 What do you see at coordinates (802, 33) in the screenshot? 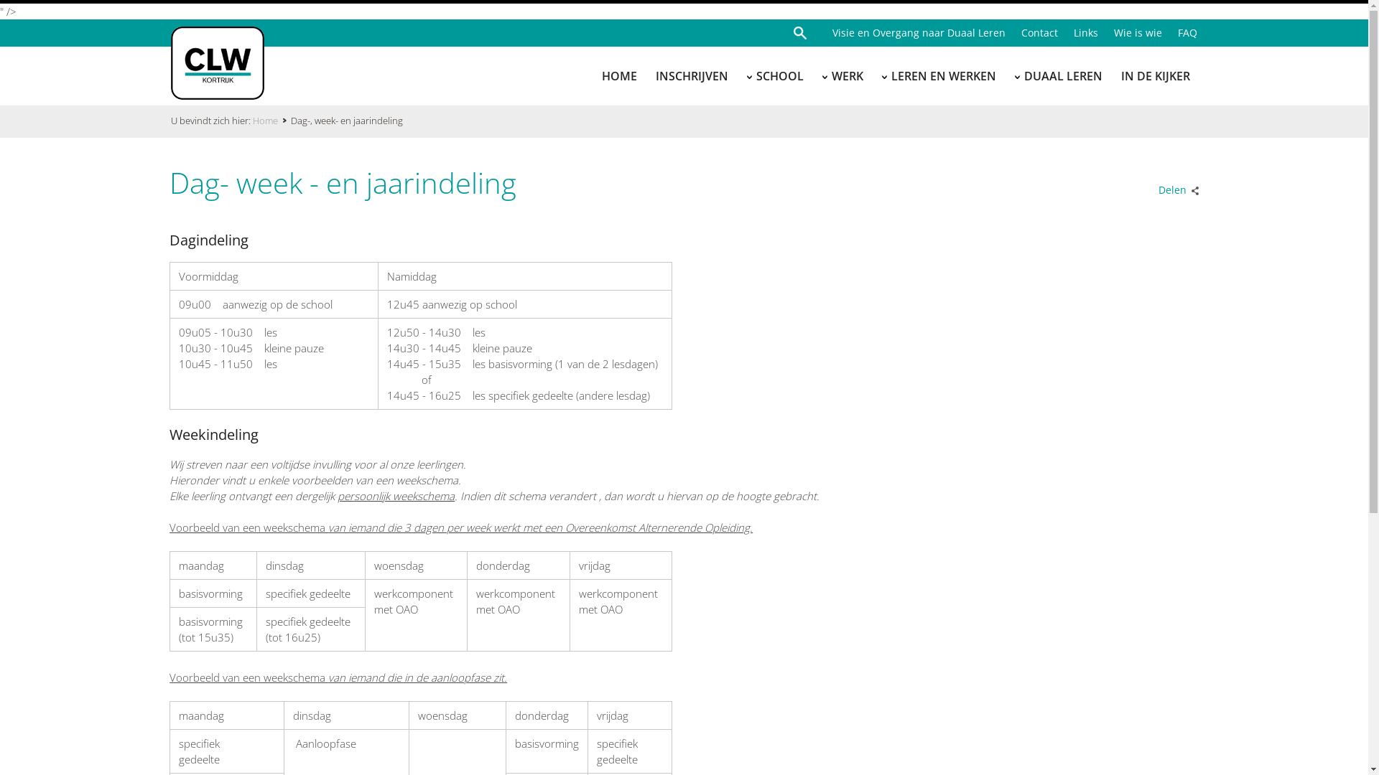
I see `Zoeken` at bounding box center [802, 33].